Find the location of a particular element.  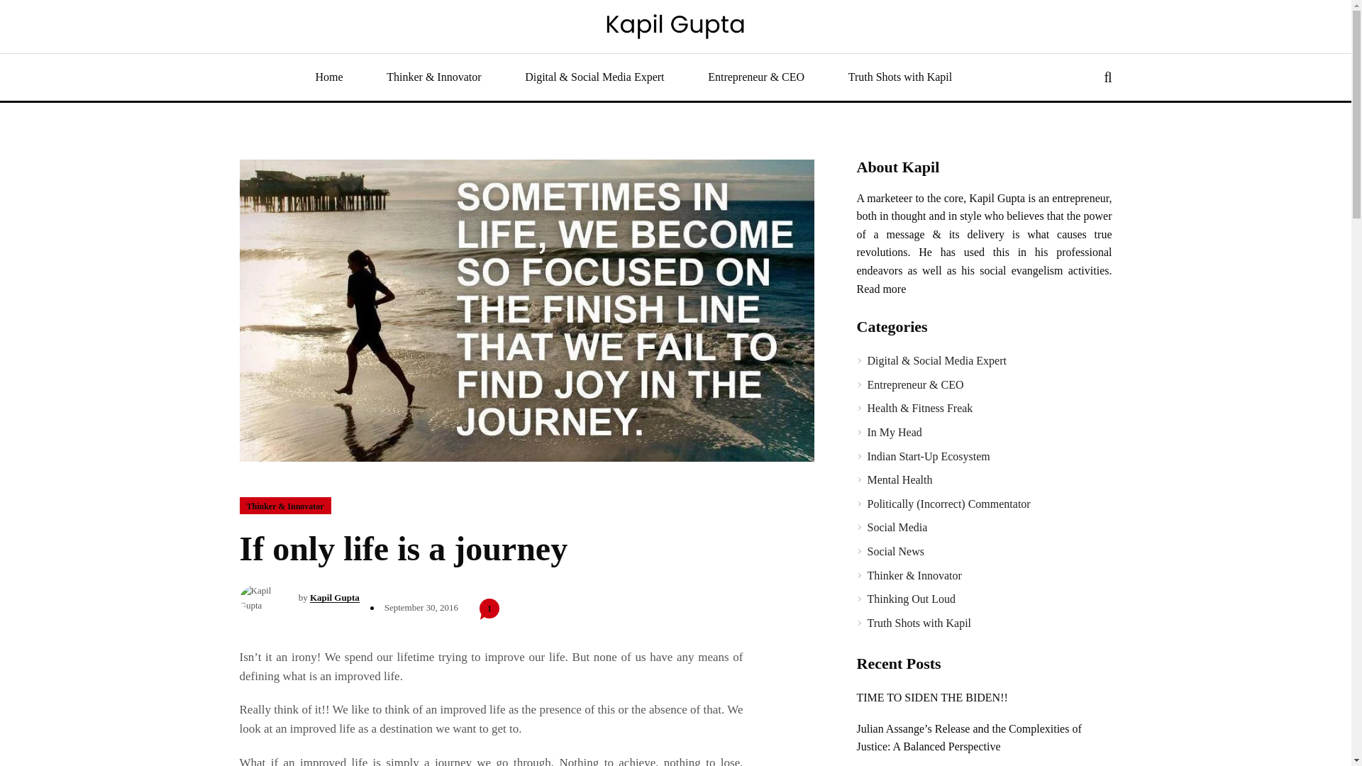

Social News is located at coordinates (895, 551).